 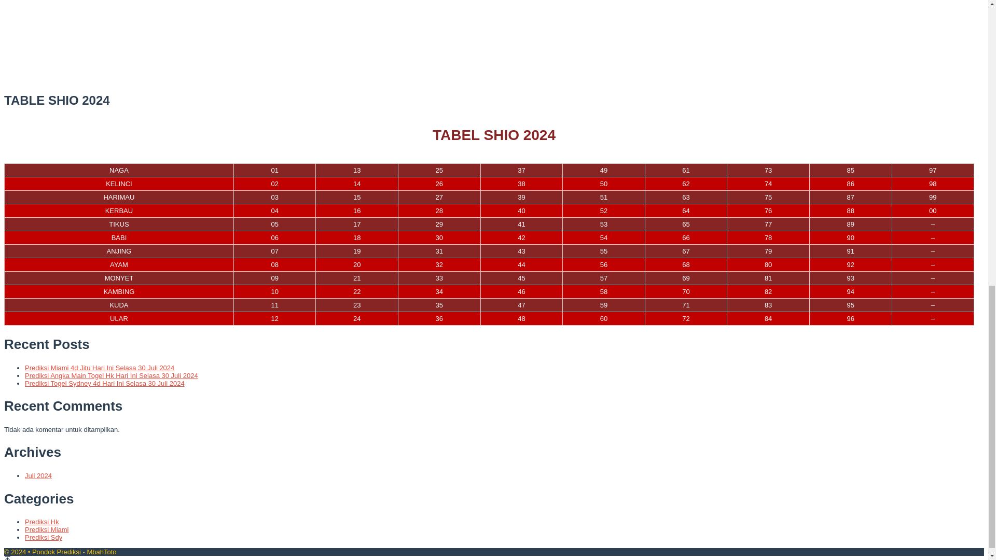 What do you see at coordinates (47, 530) in the screenshot?
I see `Prediksi Miami` at bounding box center [47, 530].